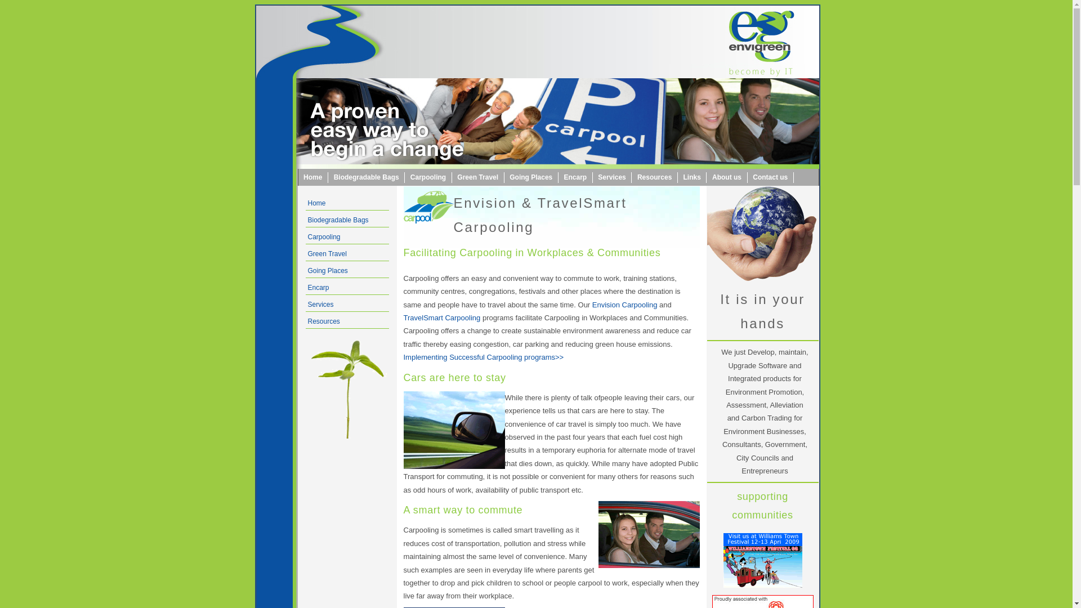 The height and width of the screenshot is (608, 1081). What do you see at coordinates (483, 357) in the screenshot?
I see `Implementing Successful Carpooling programs>>` at bounding box center [483, 357].